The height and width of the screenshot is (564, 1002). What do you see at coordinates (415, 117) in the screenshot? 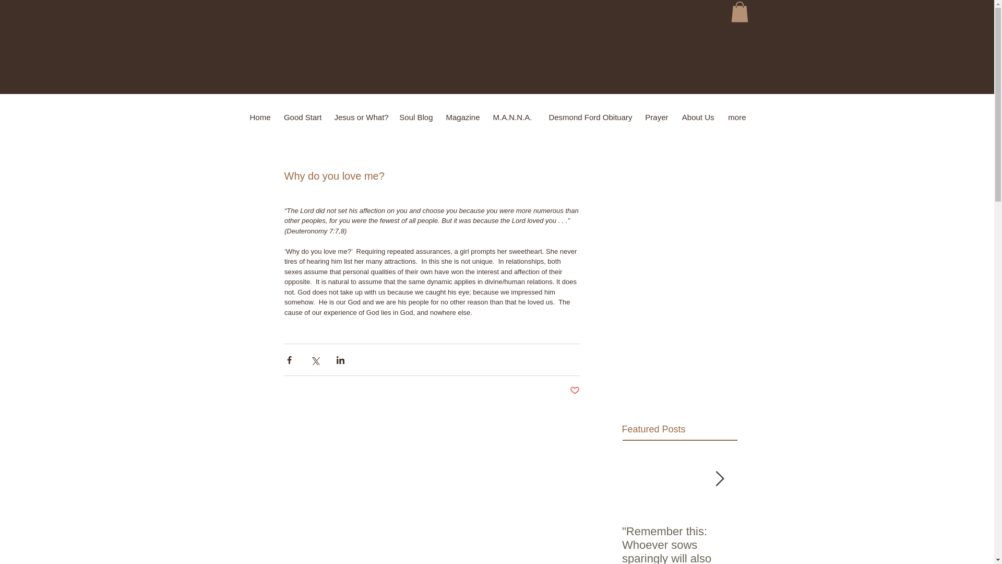
I see `Soul Blog` at bounding box center [415, 117].